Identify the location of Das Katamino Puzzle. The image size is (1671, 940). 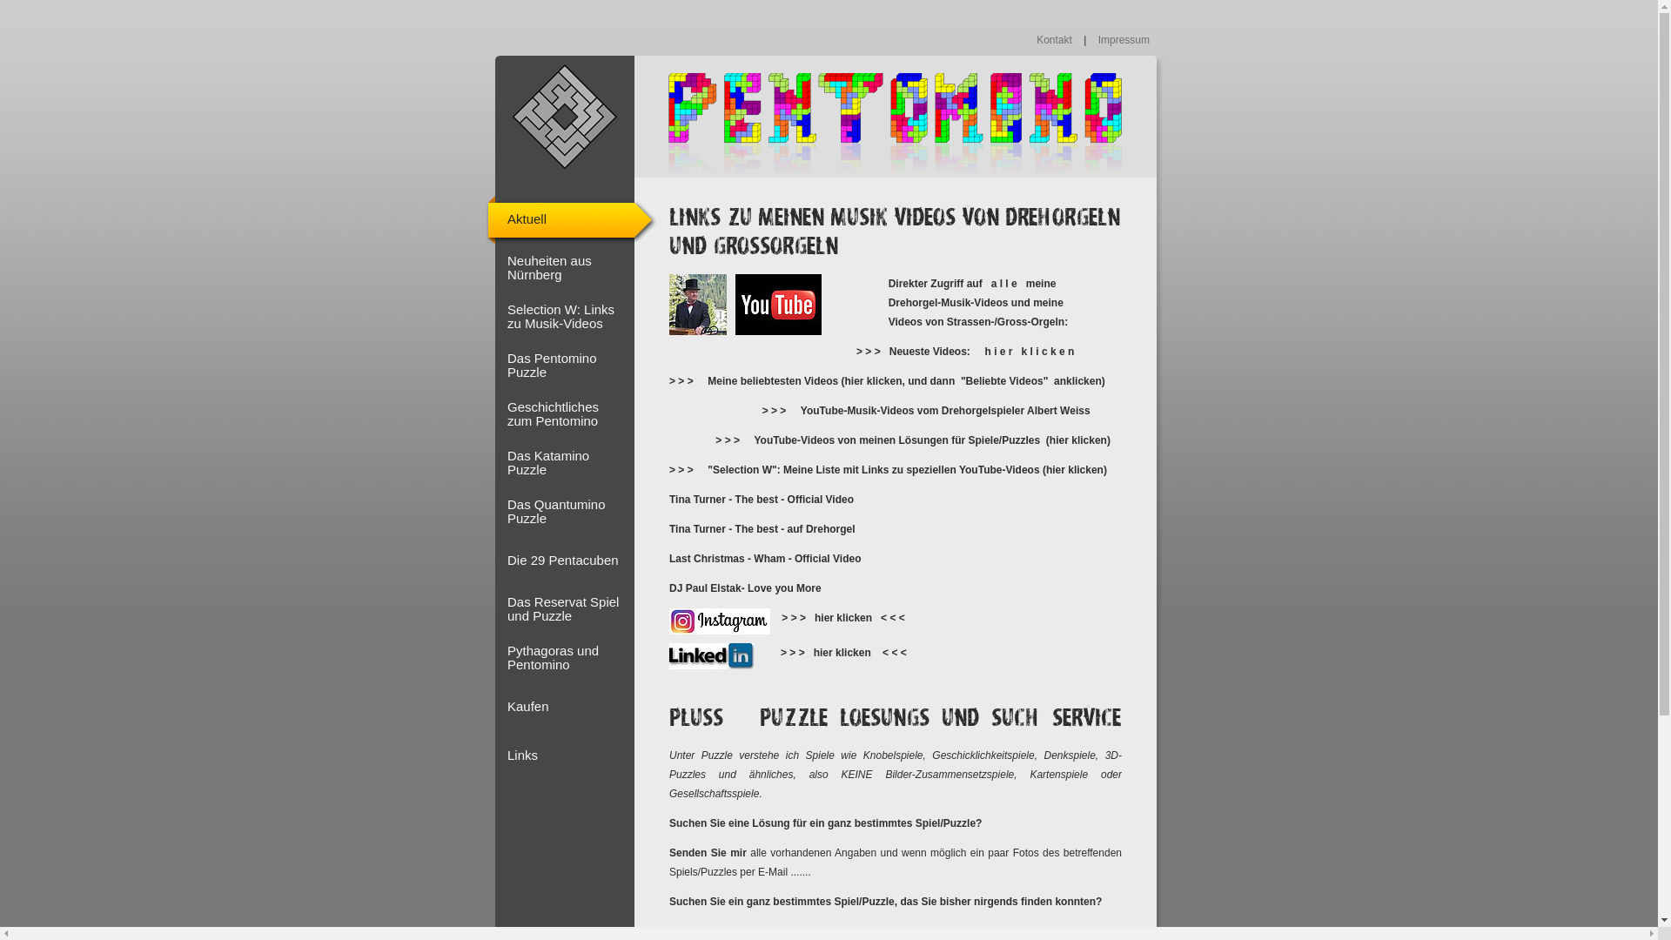
(571, 463).